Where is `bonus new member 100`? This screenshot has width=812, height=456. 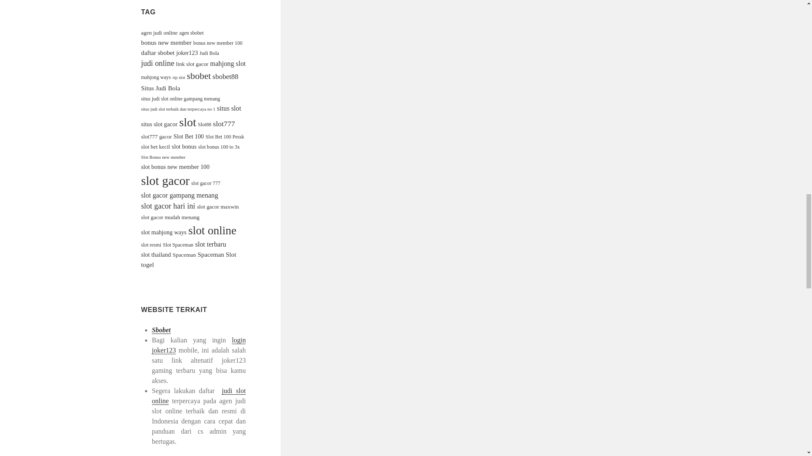
bonus new member 100 is located at coordinates (217, 43).